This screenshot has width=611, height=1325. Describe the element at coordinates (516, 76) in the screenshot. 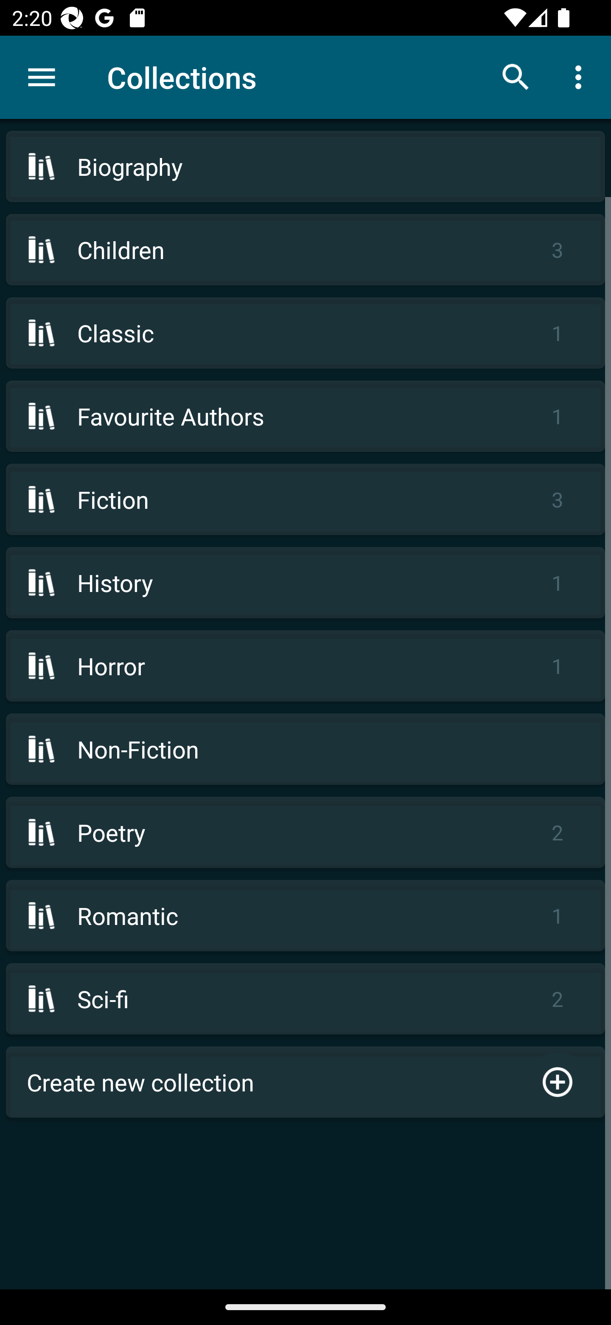

I see `Search books & documents` at that location.